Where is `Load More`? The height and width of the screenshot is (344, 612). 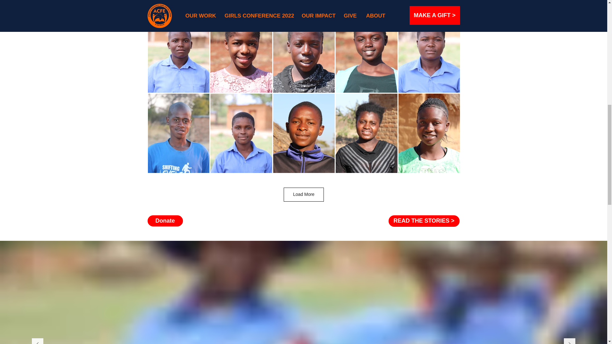 Load More is located at coordinates (304, 194).